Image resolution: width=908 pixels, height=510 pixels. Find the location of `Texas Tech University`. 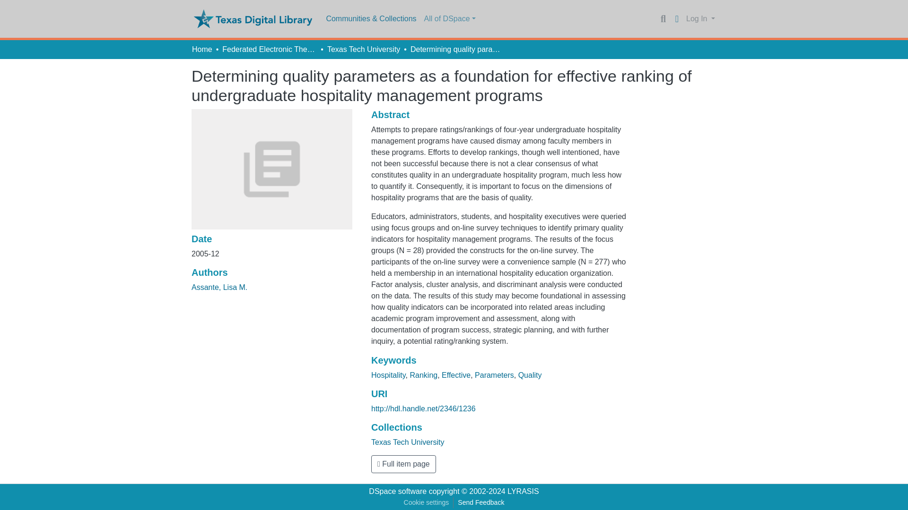

Texas Tech University is located at coordinates (363, 49).